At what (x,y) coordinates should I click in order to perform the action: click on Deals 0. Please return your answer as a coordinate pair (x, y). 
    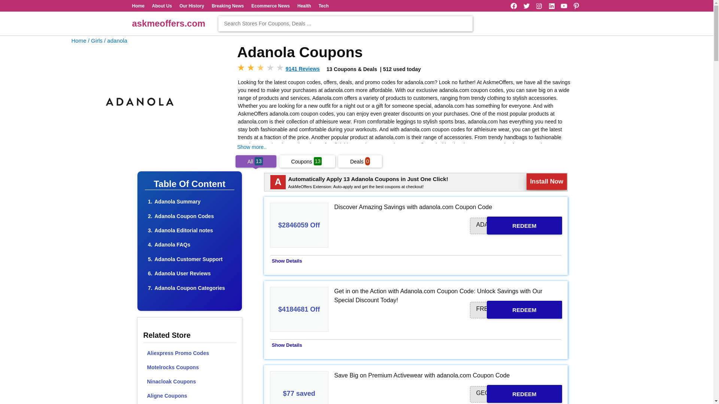
    Looking at the image, I should click on (359, 162).